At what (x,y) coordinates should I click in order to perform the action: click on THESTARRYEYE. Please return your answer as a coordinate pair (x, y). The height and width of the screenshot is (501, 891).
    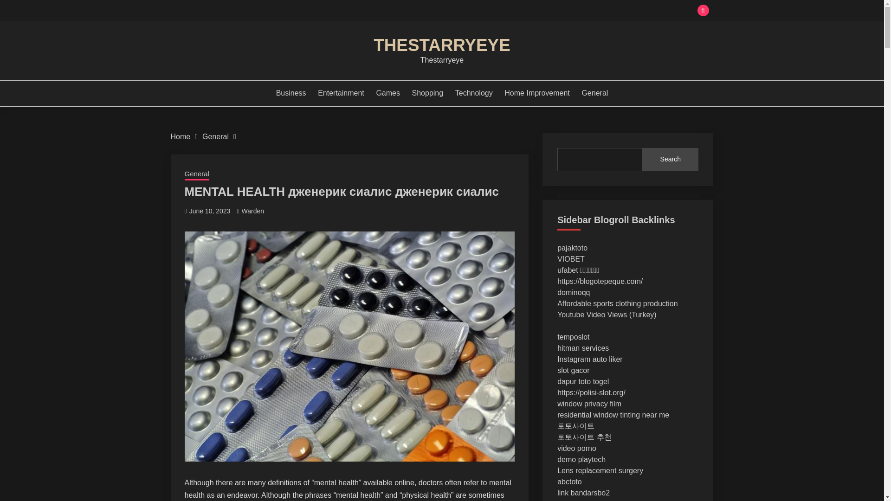
    Looking at the image, I should click on (441, 45).